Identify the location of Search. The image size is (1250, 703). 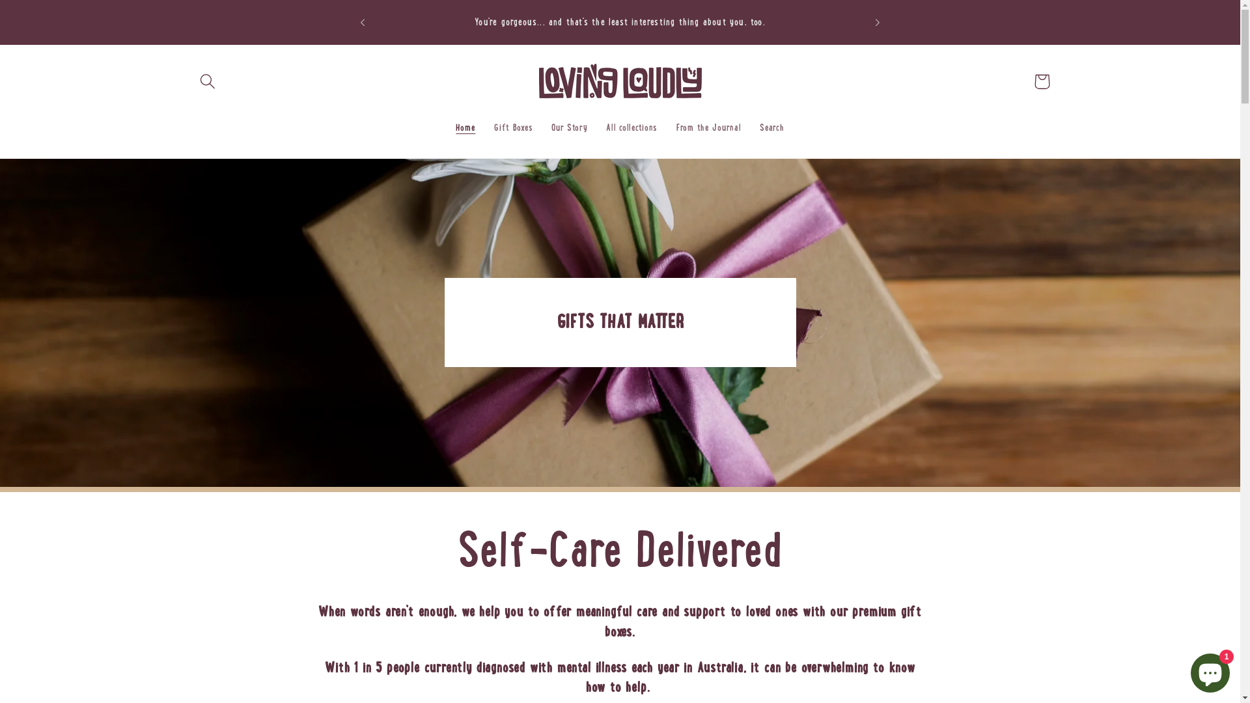
(772, 129).